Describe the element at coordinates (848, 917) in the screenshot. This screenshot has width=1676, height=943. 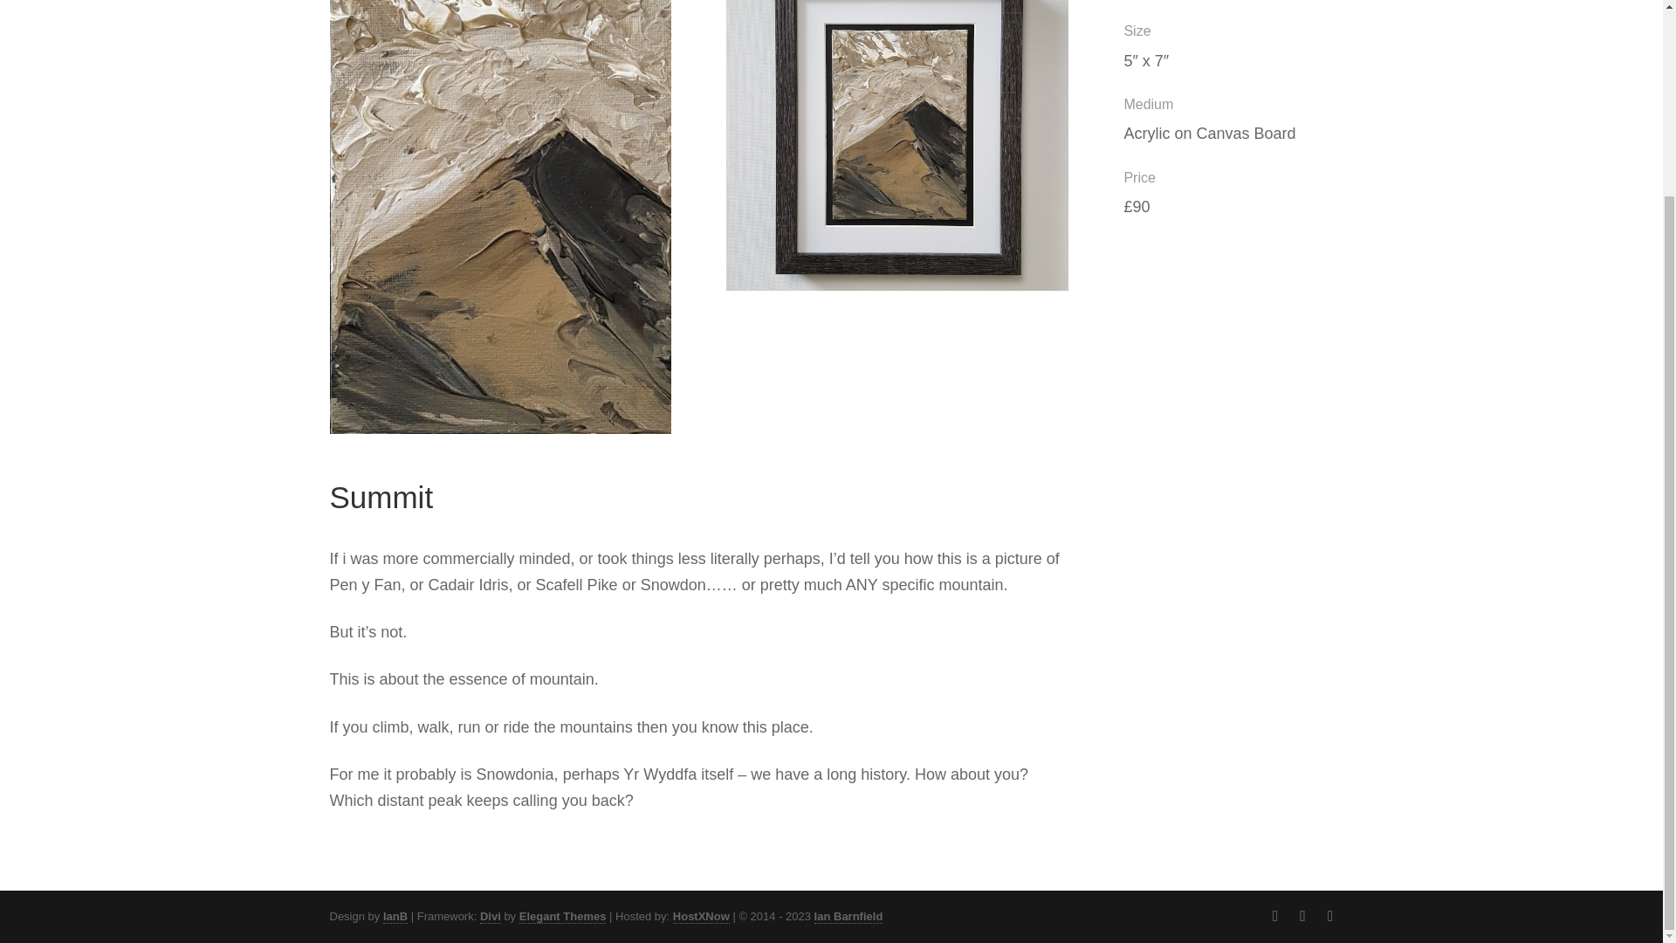
I see `All Rights Reserved - please ask if you want to use it` at that location.